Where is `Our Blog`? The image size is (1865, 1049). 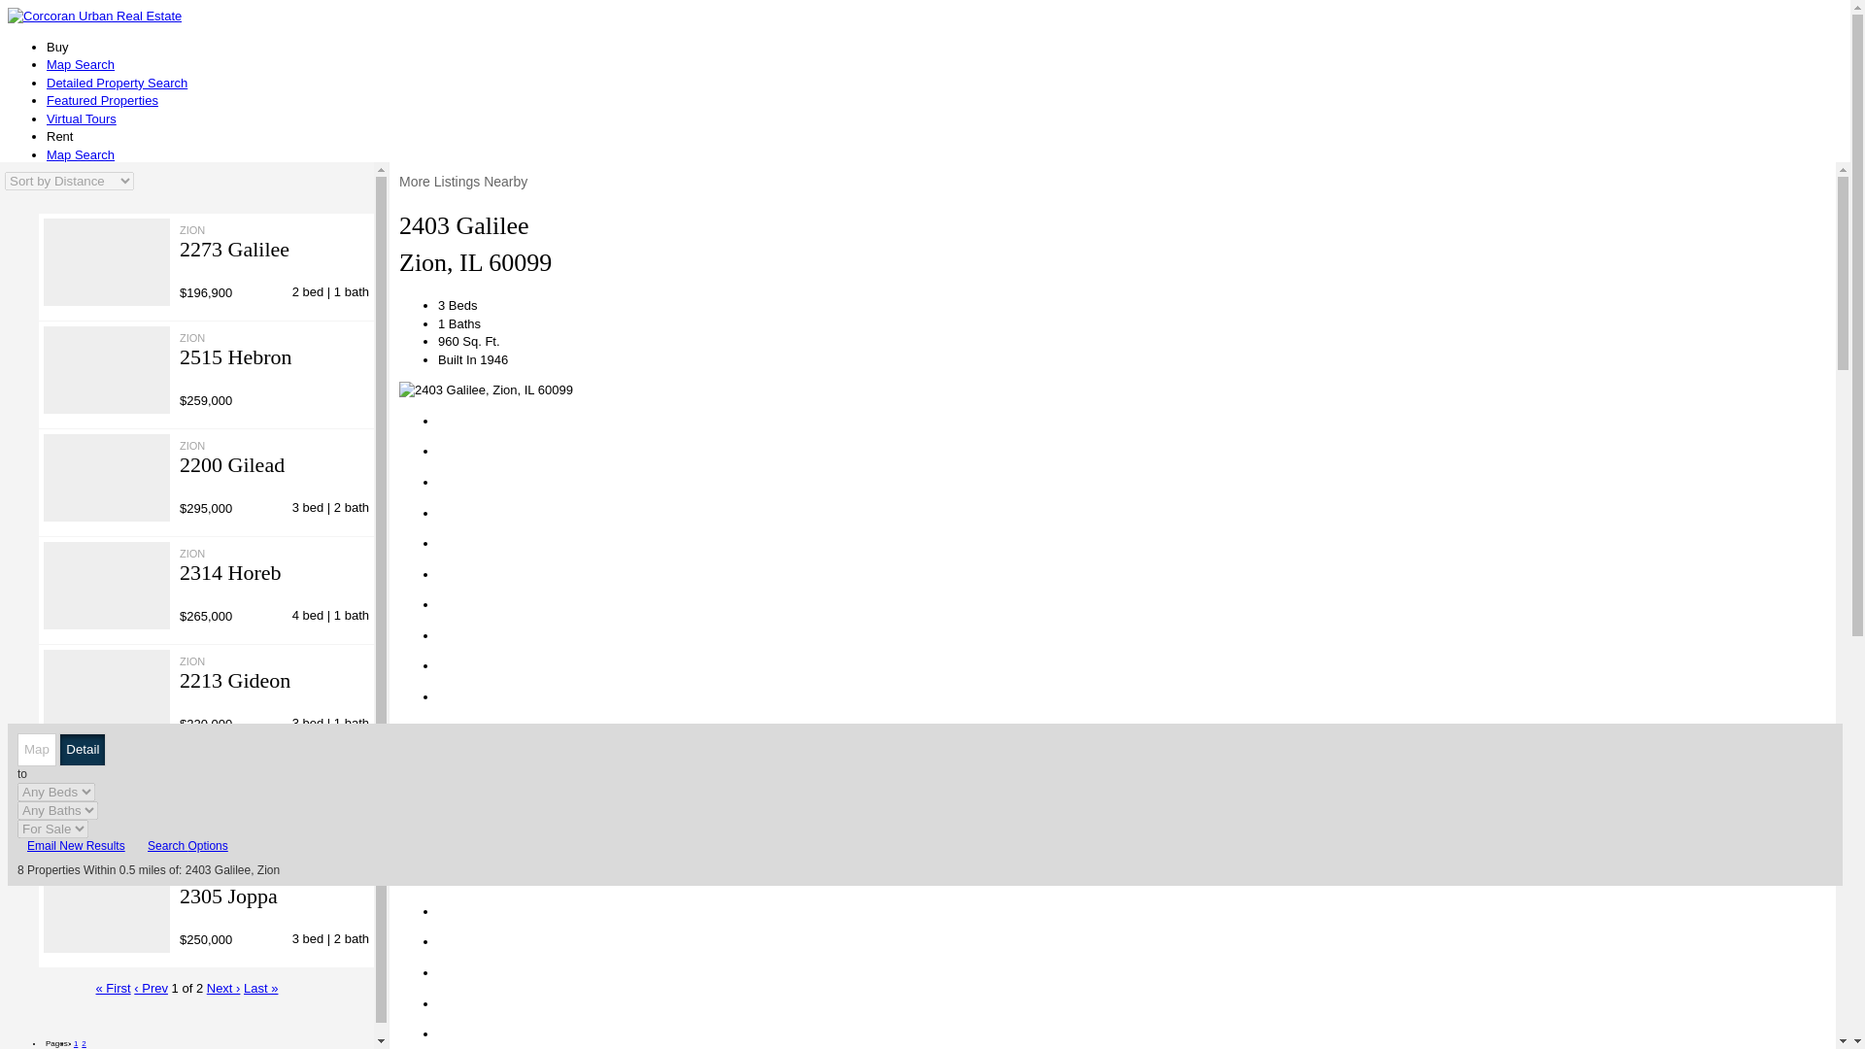 Our Blog is located at coordinates (72, 262).